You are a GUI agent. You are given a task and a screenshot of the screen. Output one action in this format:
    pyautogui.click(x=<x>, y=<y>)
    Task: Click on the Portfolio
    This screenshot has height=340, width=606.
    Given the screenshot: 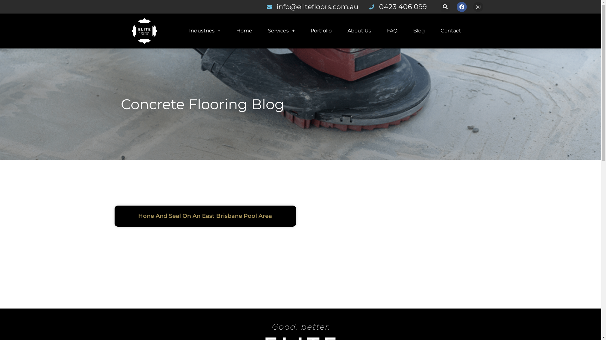 What is the action you would take?
    pyautogui.click(x=321, y=31)
    